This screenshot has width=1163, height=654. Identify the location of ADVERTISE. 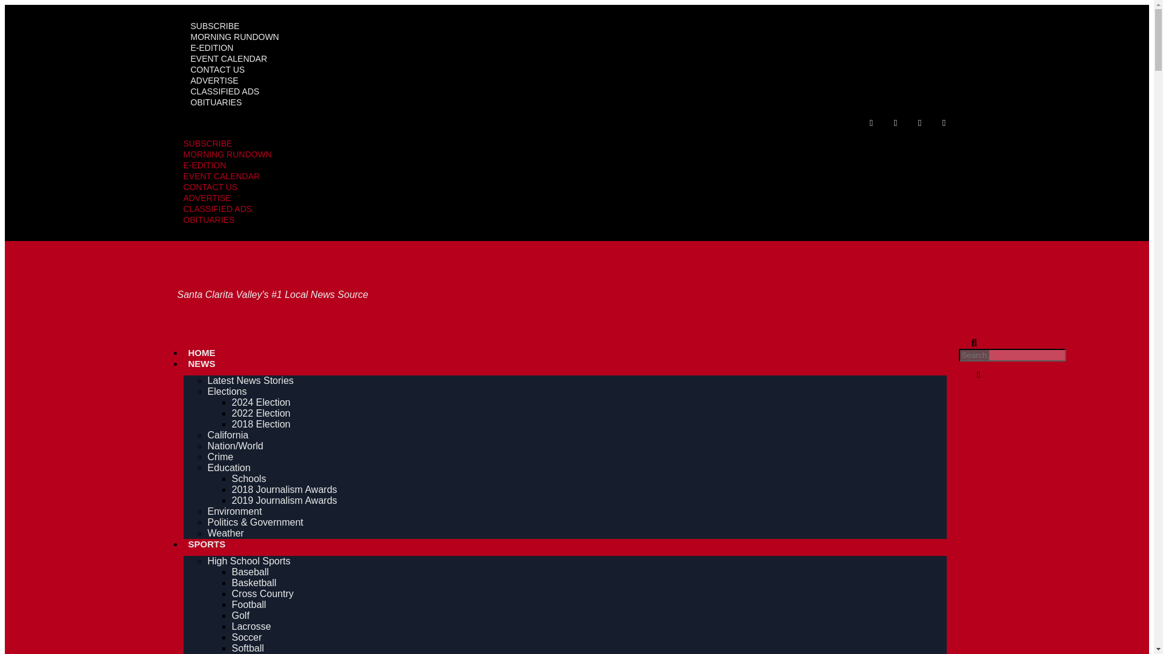
(206, 197).